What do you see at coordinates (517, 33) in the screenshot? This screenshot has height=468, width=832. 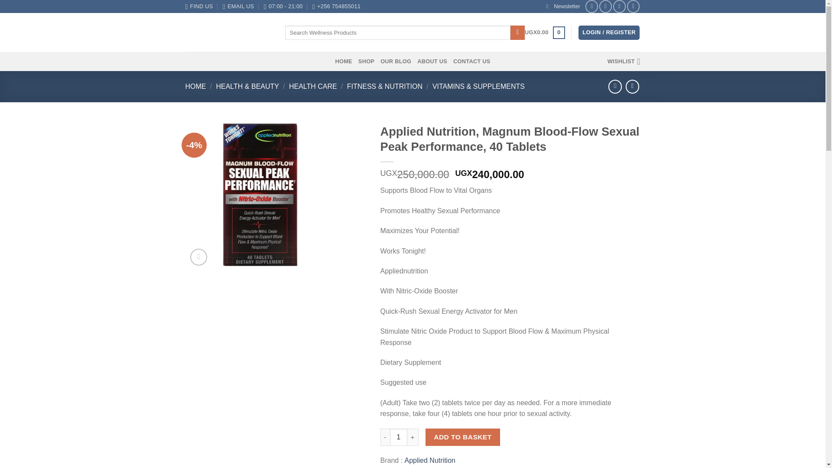 I see `Search` at bounding box center [517, 33].